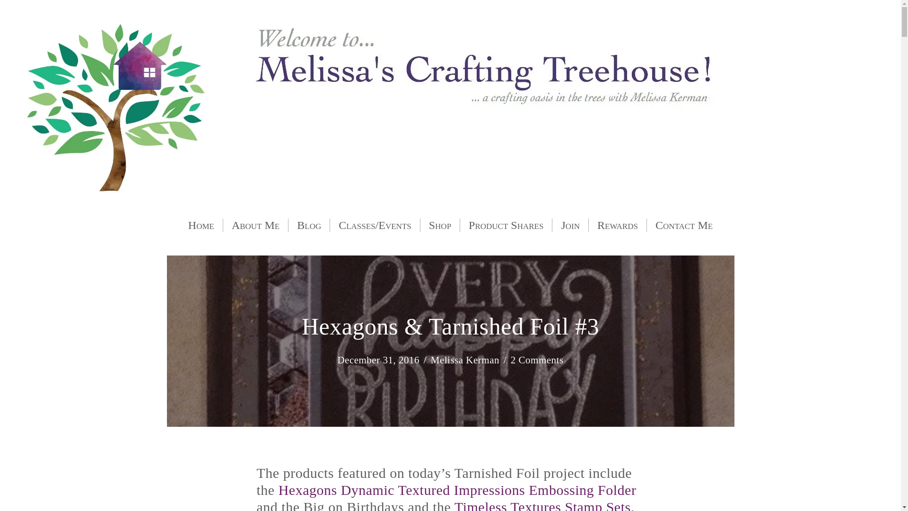 This screenshot has height=511, width=908. What do you see at coordinates (255, 225) in the screenshot?
I see `About Me` at bounding box center [255, 225].